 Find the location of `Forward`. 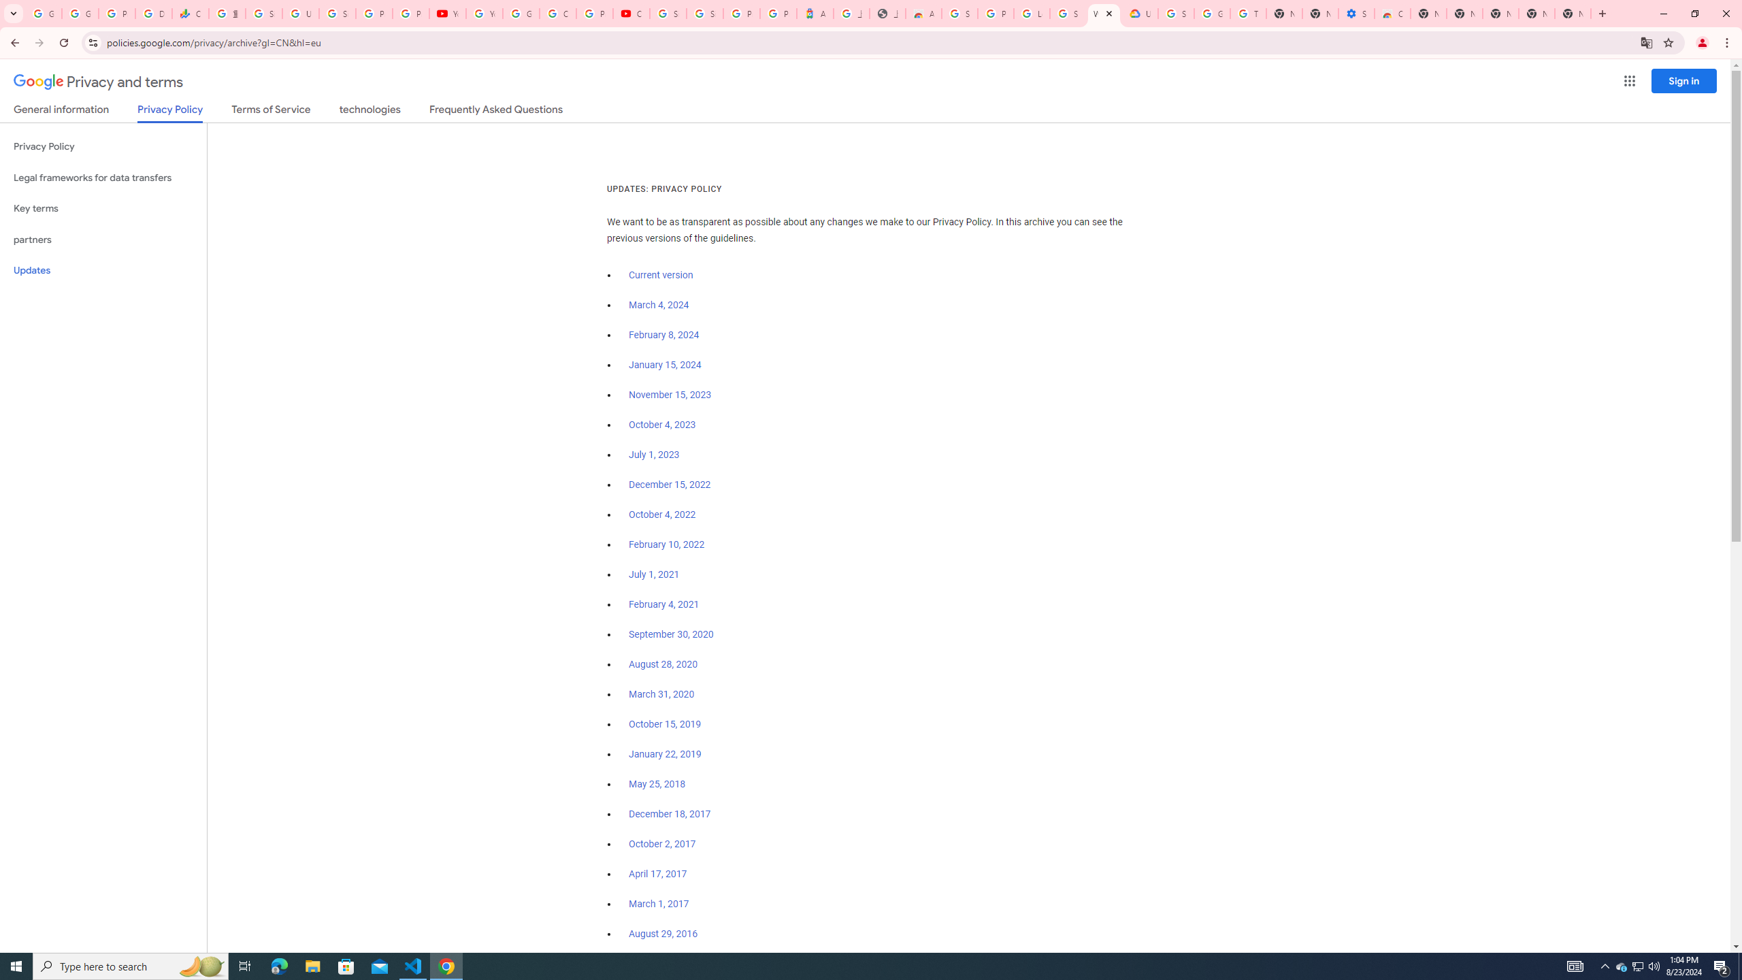

Forward is located at coordinates (39, 43).